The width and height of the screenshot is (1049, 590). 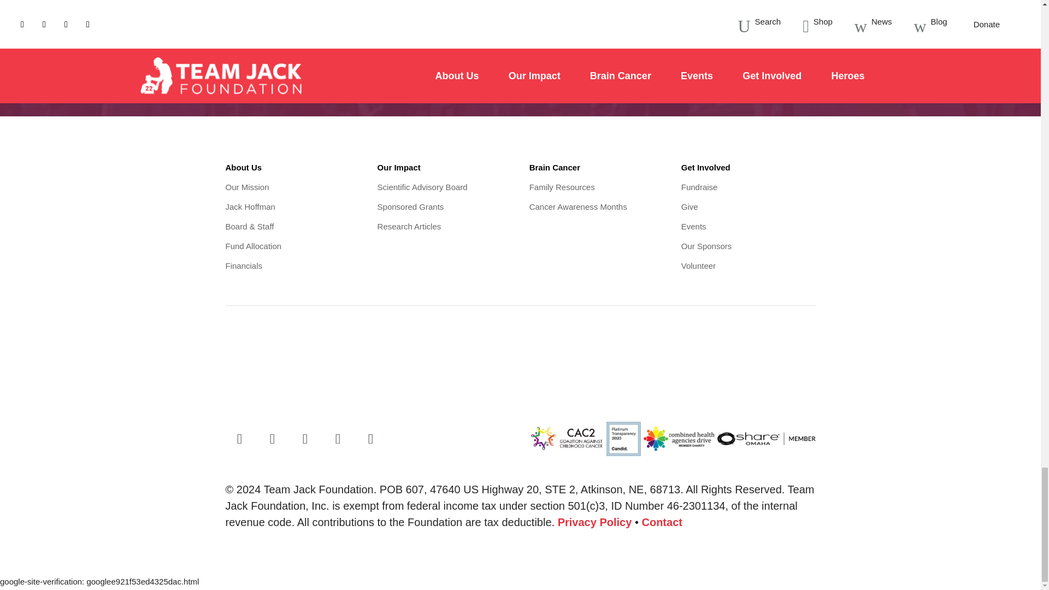 What do you see at coordinates (623, 439) in the screenshot?
I see `candid-seal-platinum-2023` at bounding box center [623, 439].